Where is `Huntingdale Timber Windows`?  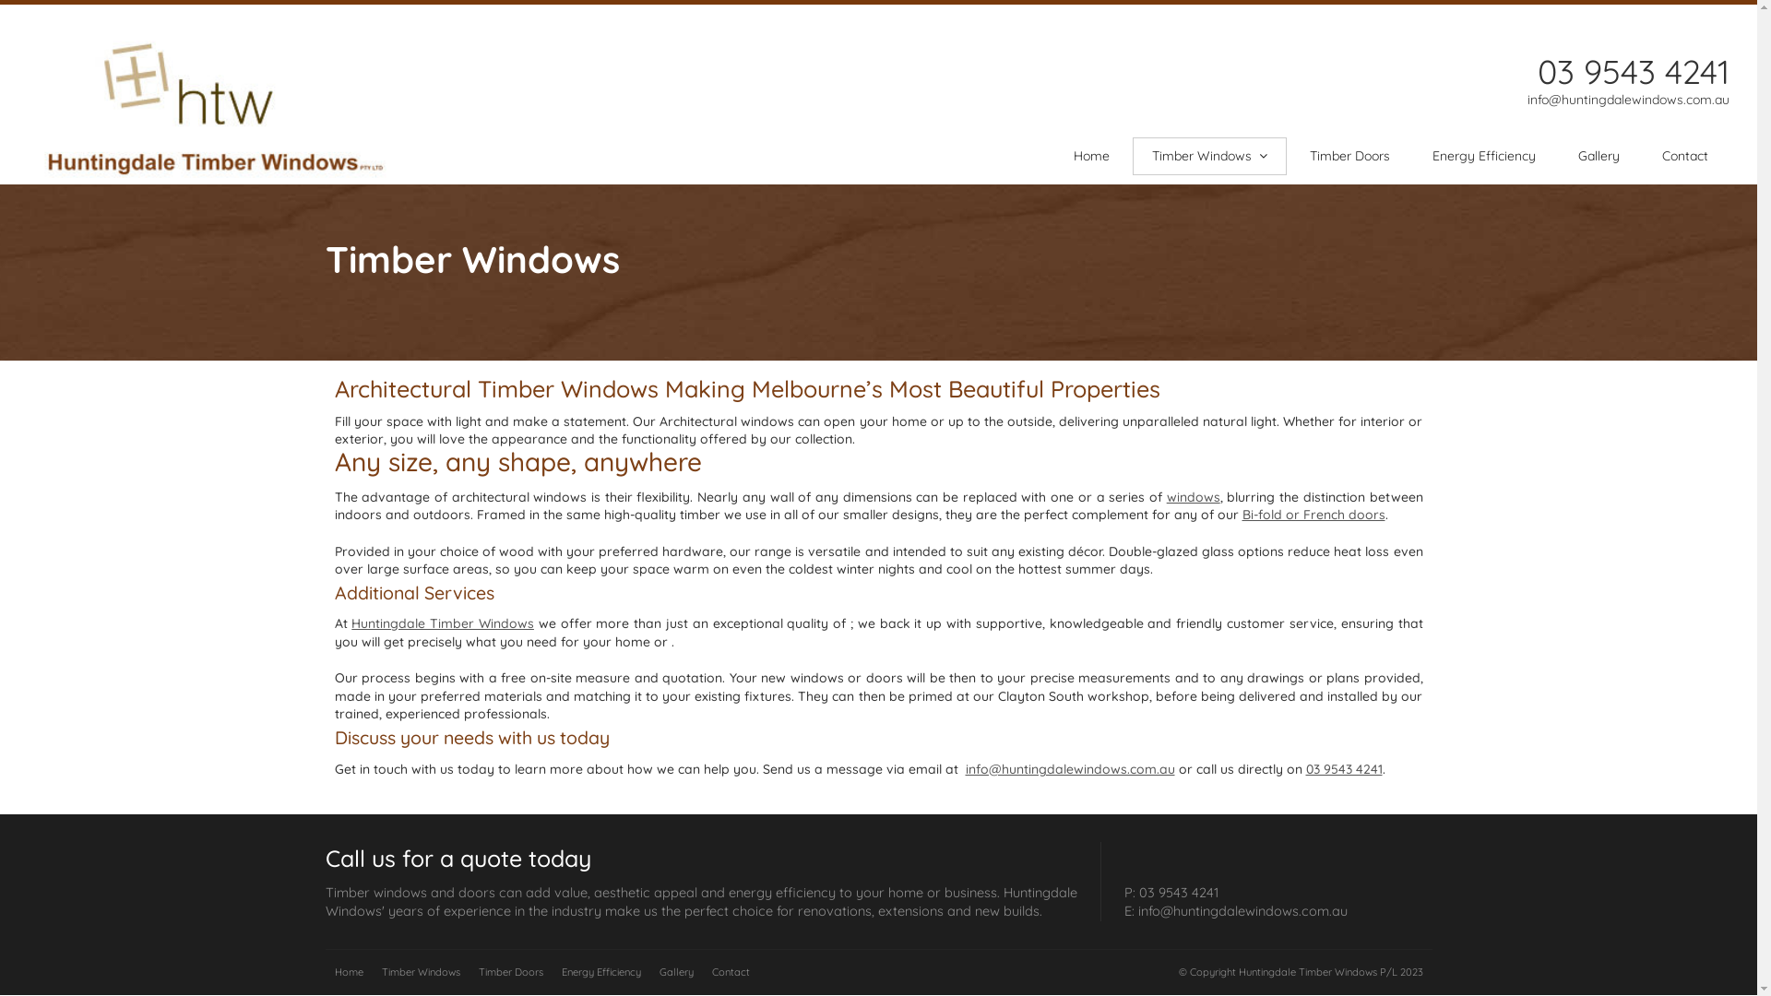
Huntingdale Timber Windows is located at coordinates (443, 623).